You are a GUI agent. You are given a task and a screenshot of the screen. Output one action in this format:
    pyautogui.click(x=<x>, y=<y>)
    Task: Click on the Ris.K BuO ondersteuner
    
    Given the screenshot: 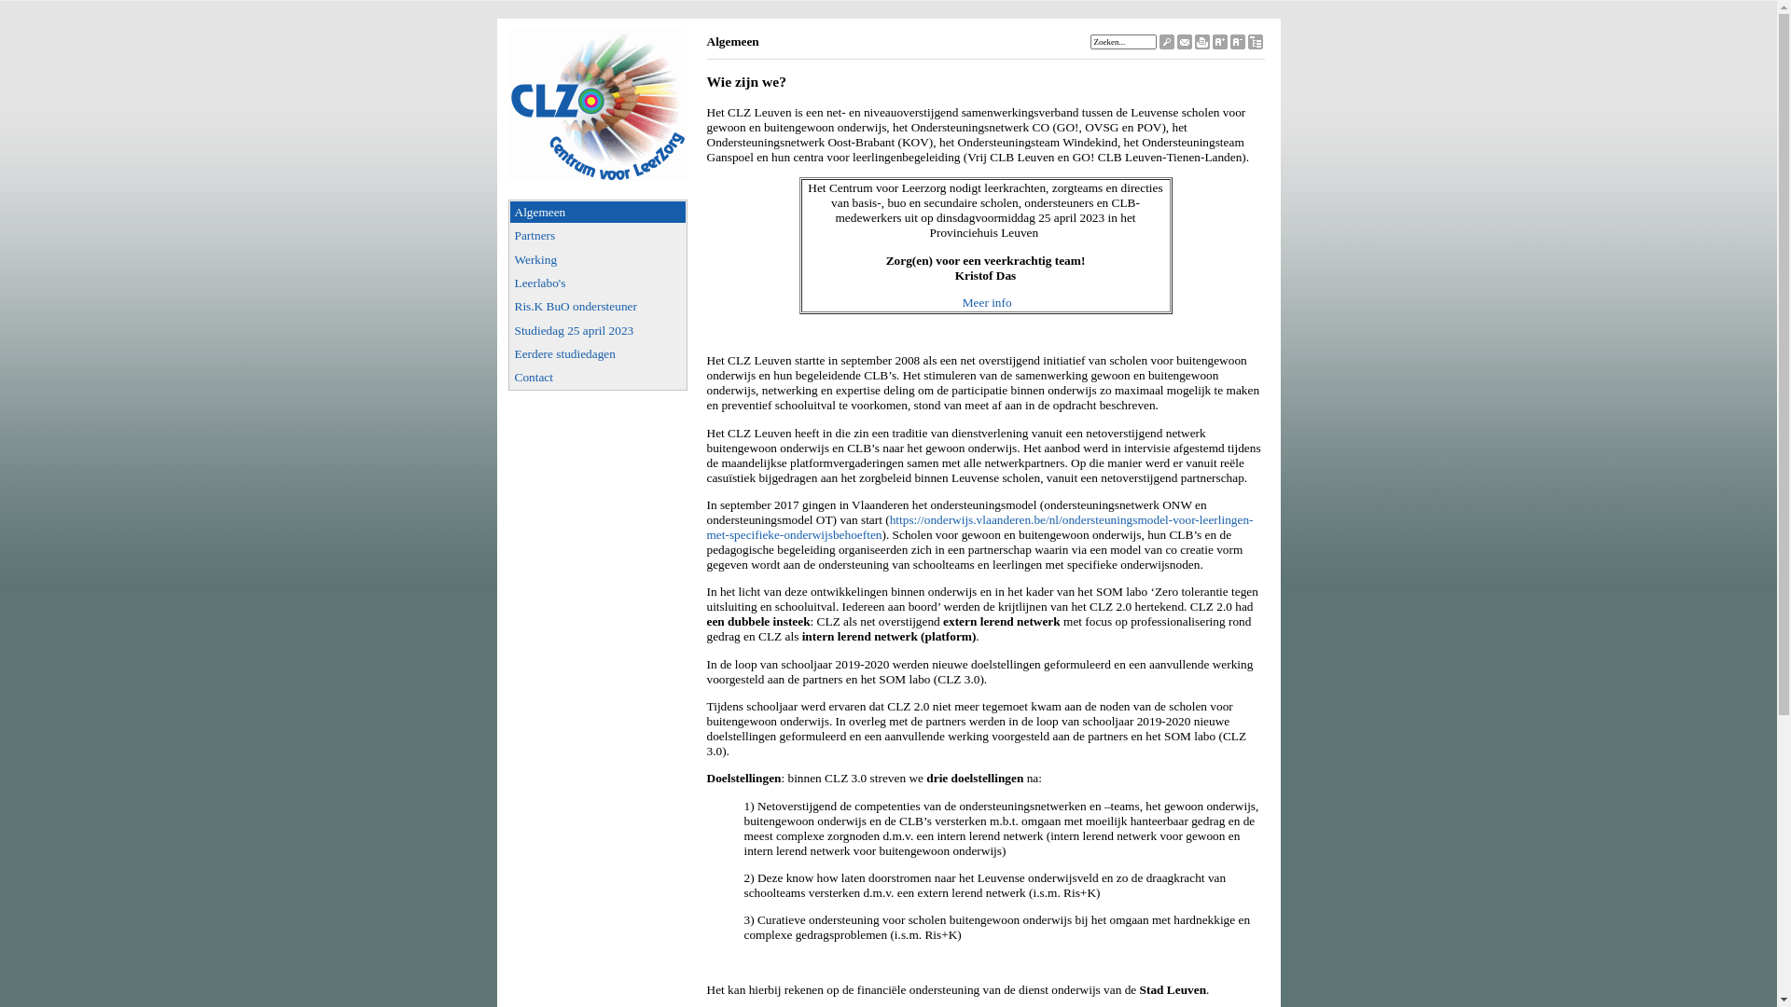 What is the action you would take?
    pyautogui.click(x=598, y=306)
    